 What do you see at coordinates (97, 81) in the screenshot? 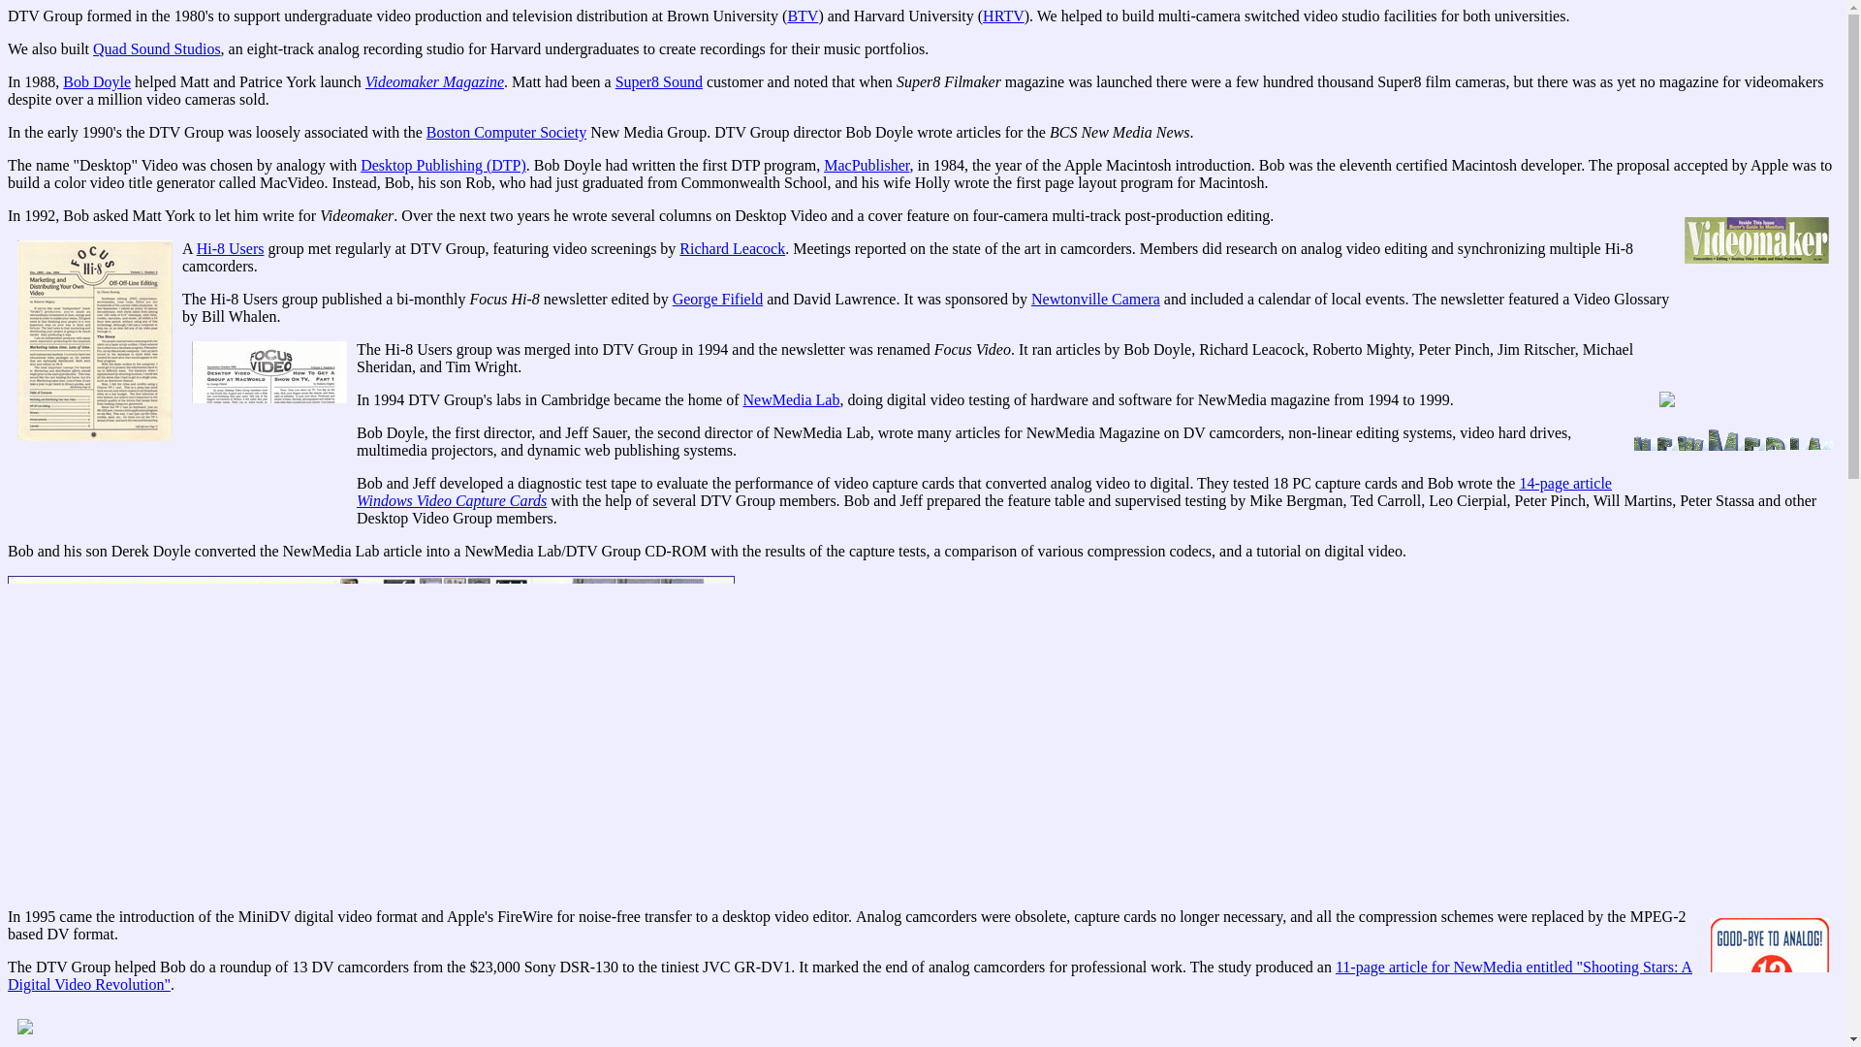
I see `Bob Doyle` at bounding box center [97, 81].